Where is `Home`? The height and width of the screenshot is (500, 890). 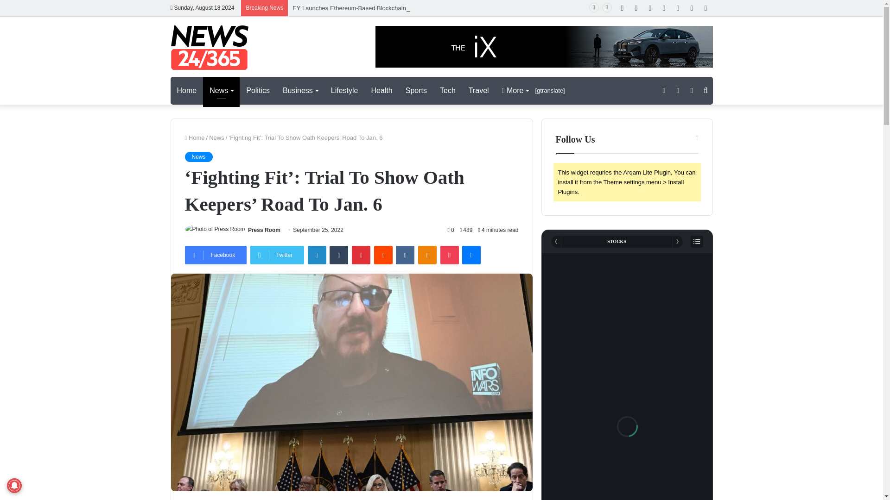
Home is located at coordinates (187, 91).